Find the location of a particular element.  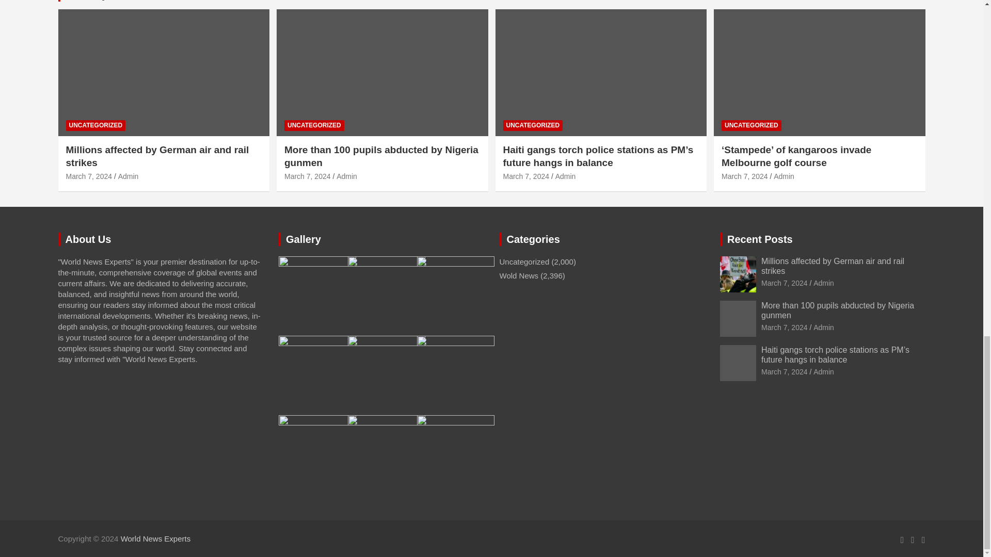

More than 100 pupils abducted by Nigeria gunmen is located at coordinates (308, 176).